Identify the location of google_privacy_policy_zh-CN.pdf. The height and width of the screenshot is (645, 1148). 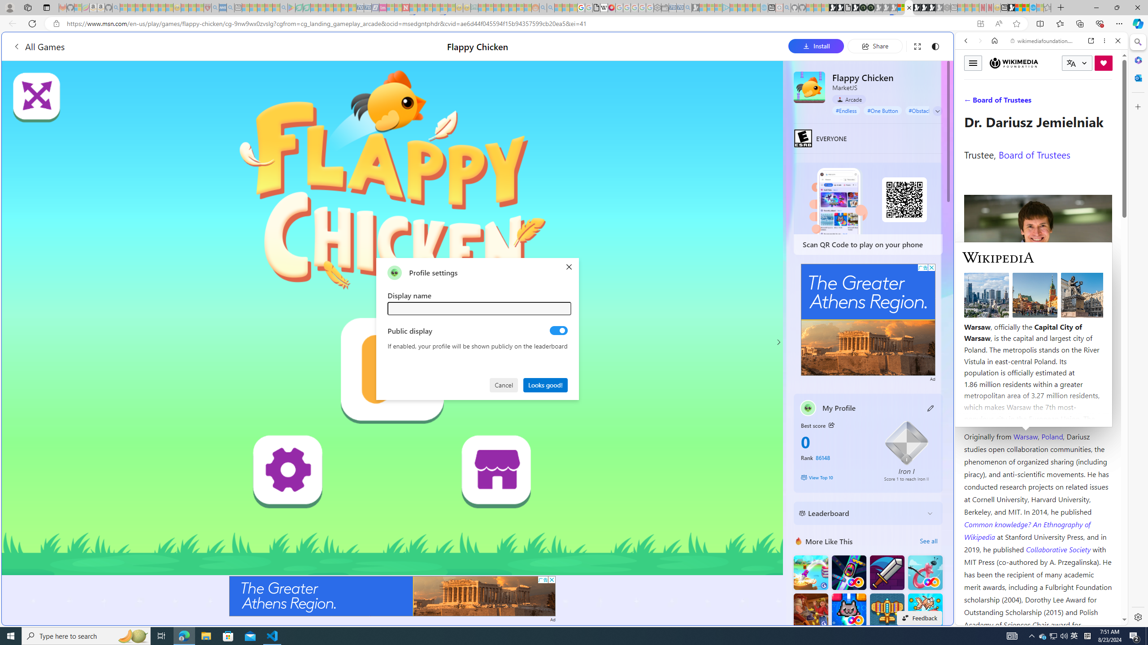
(882, 538).